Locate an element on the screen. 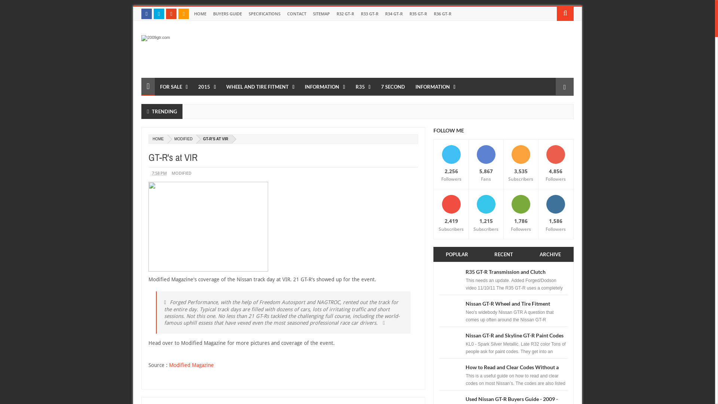  R32 GT-R is located at coordinates (346, 14).